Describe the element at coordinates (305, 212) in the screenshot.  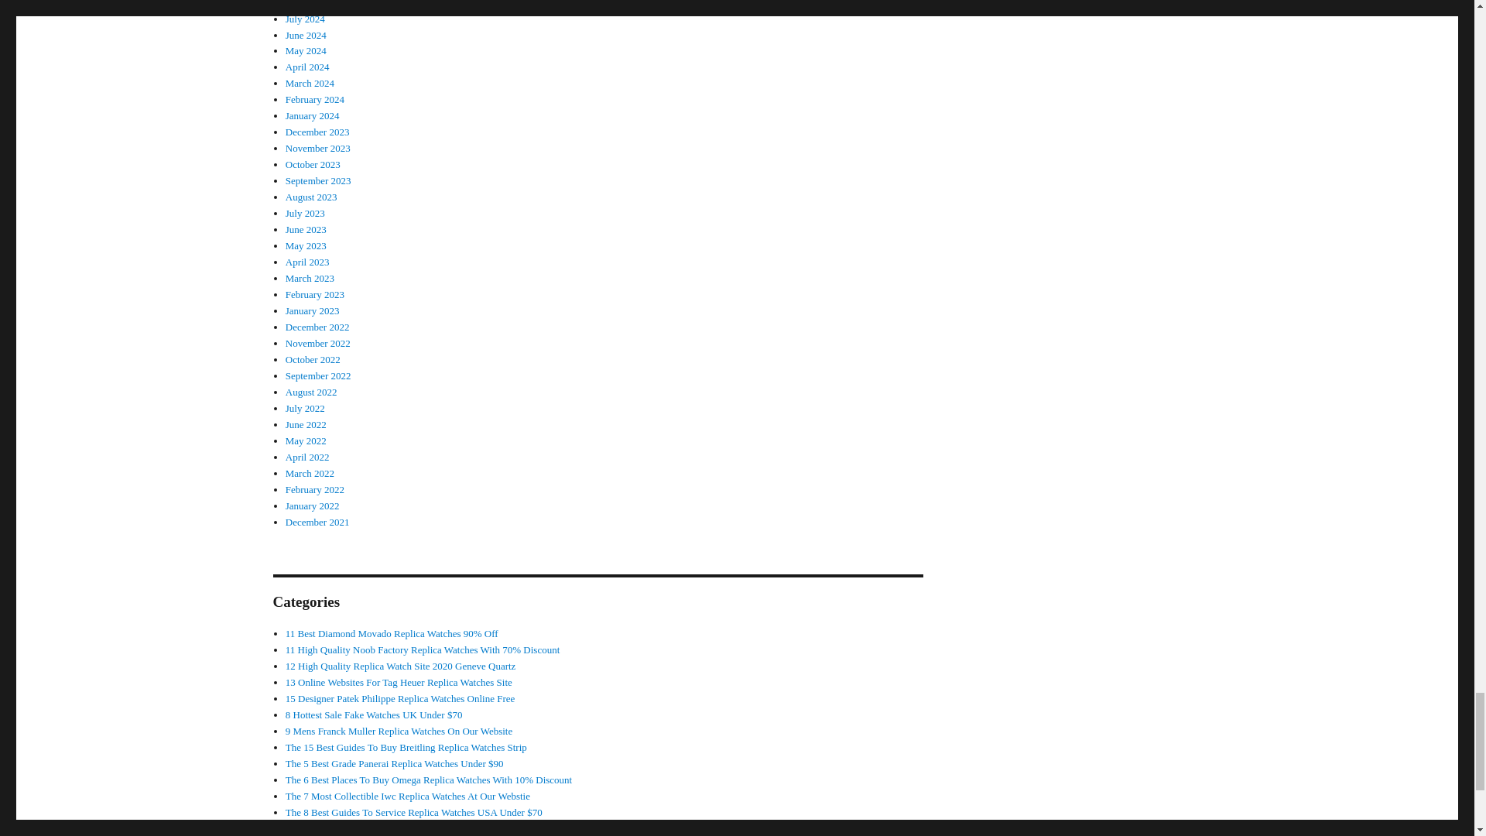
I see `July 2023` at that location.